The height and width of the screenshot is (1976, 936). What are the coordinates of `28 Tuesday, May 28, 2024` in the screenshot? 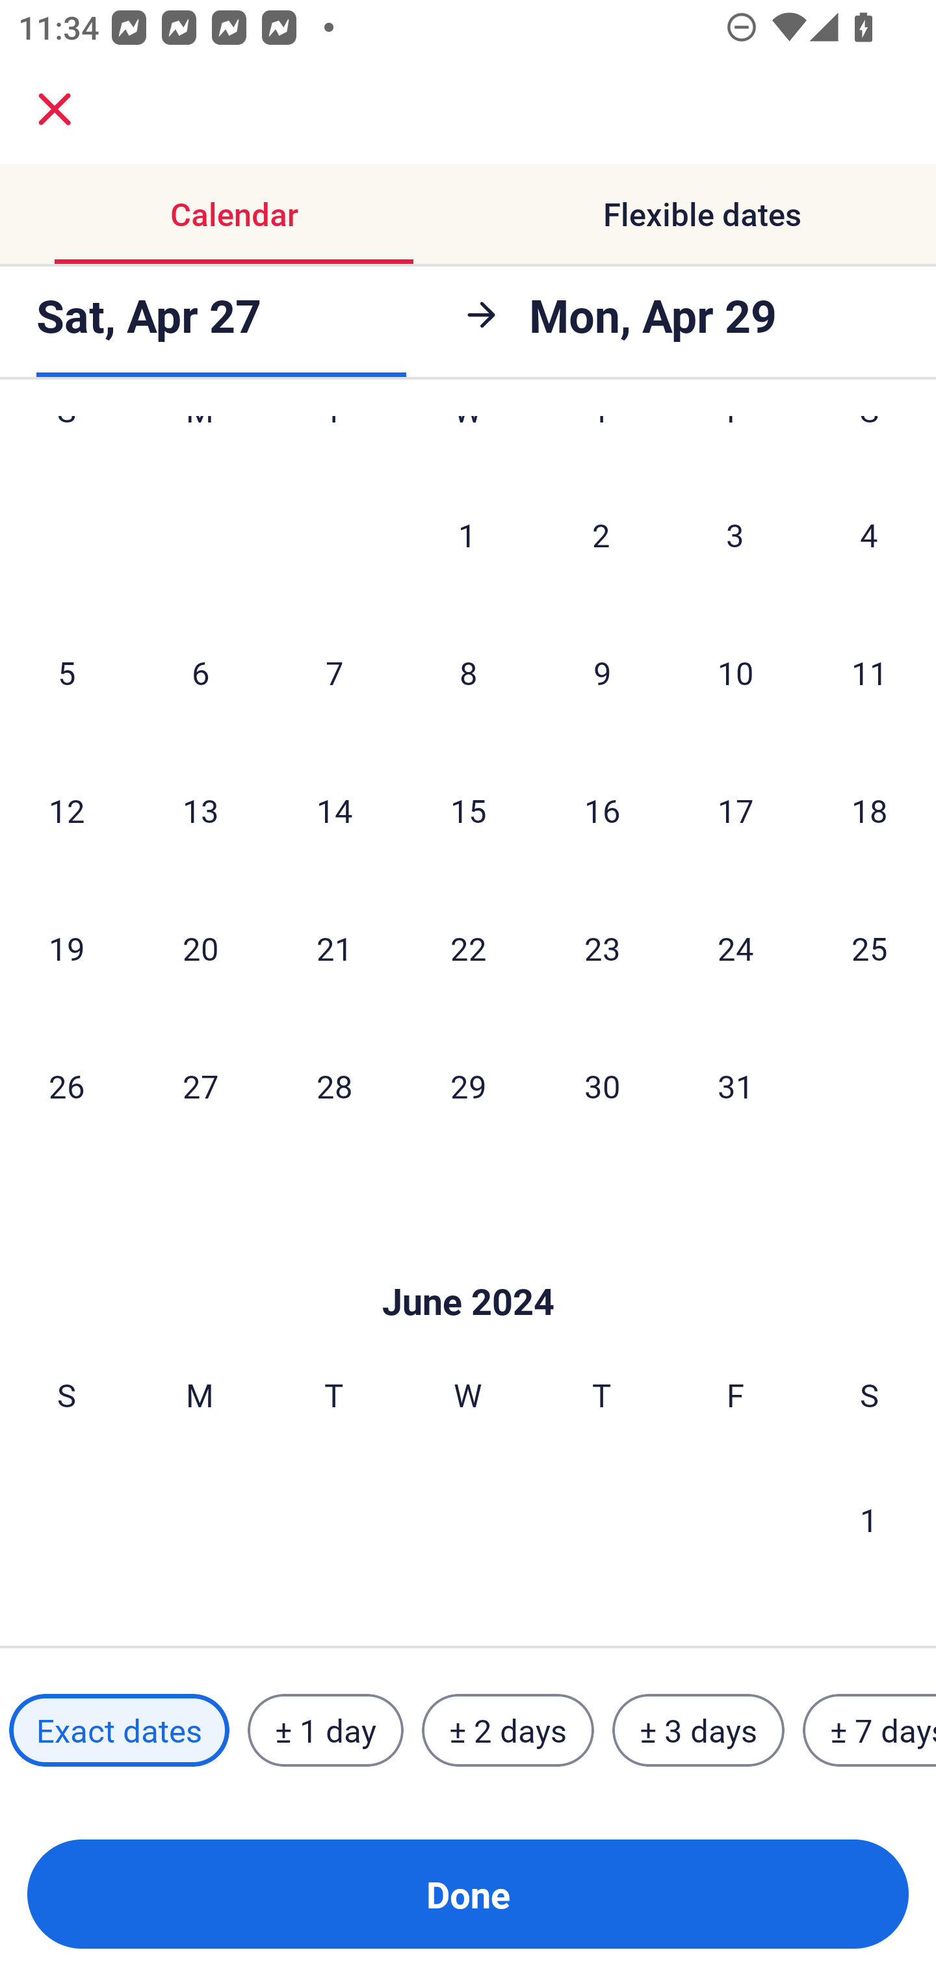 It's located at (334, 1085).